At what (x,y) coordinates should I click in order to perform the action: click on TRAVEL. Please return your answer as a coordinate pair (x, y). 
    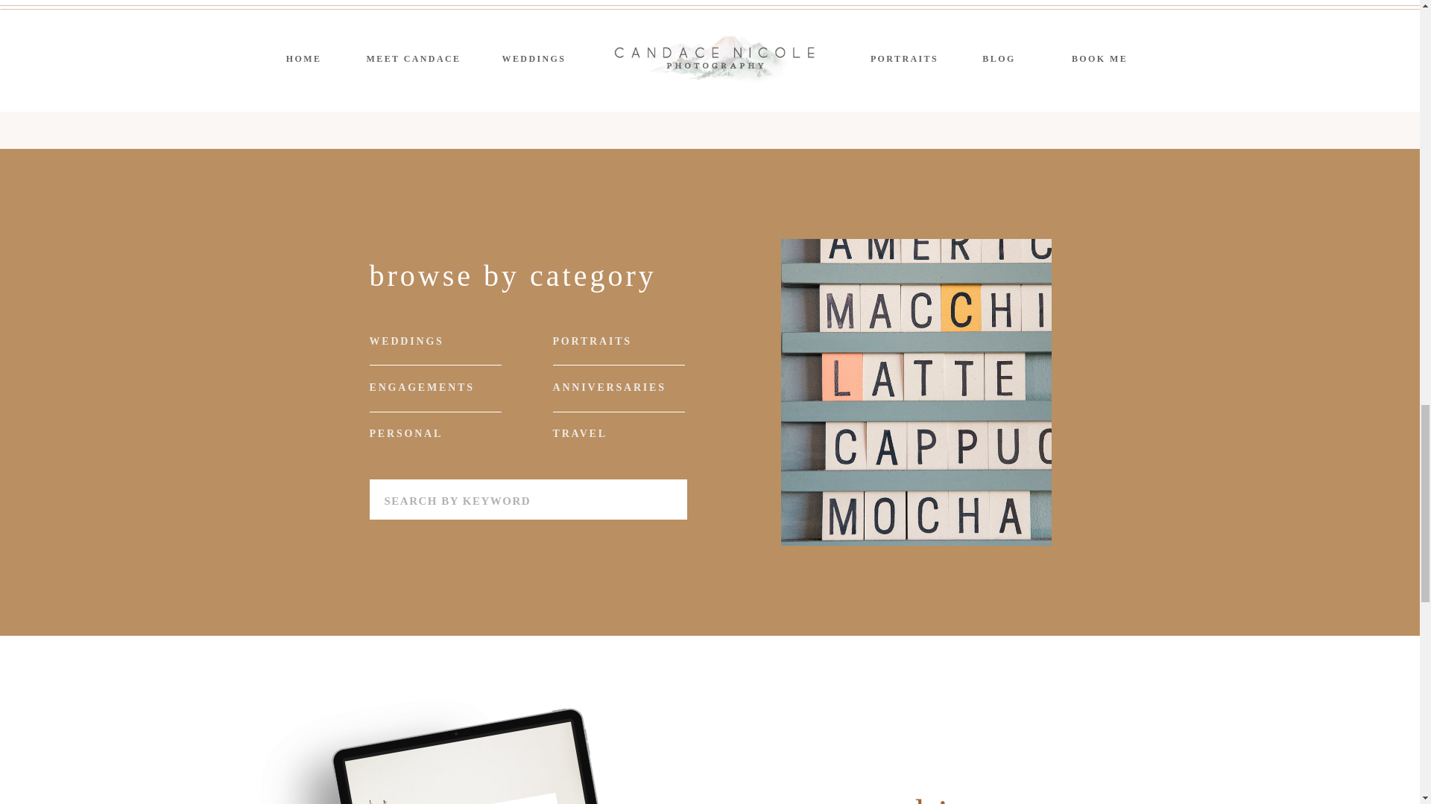
    Looking at the image, I should click on (621, 433).